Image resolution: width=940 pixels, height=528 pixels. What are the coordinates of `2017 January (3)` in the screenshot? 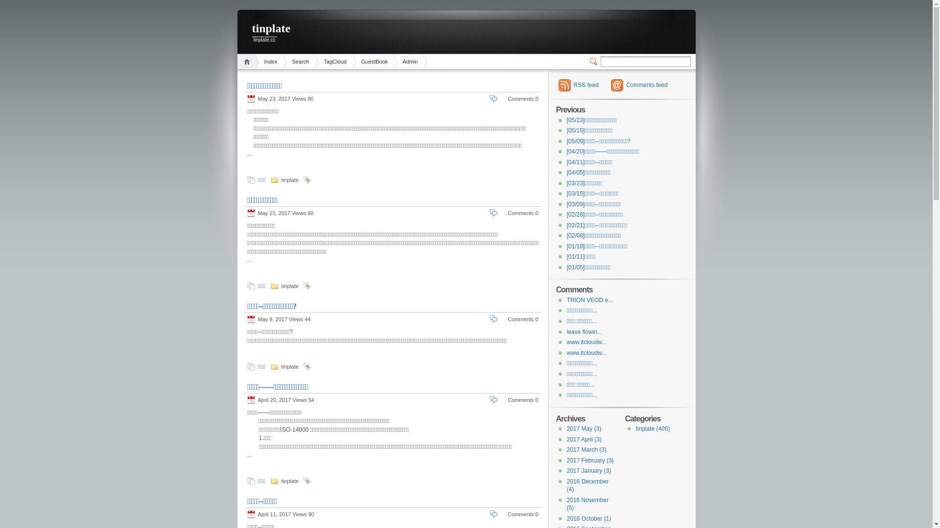 It's located at (589, 471).